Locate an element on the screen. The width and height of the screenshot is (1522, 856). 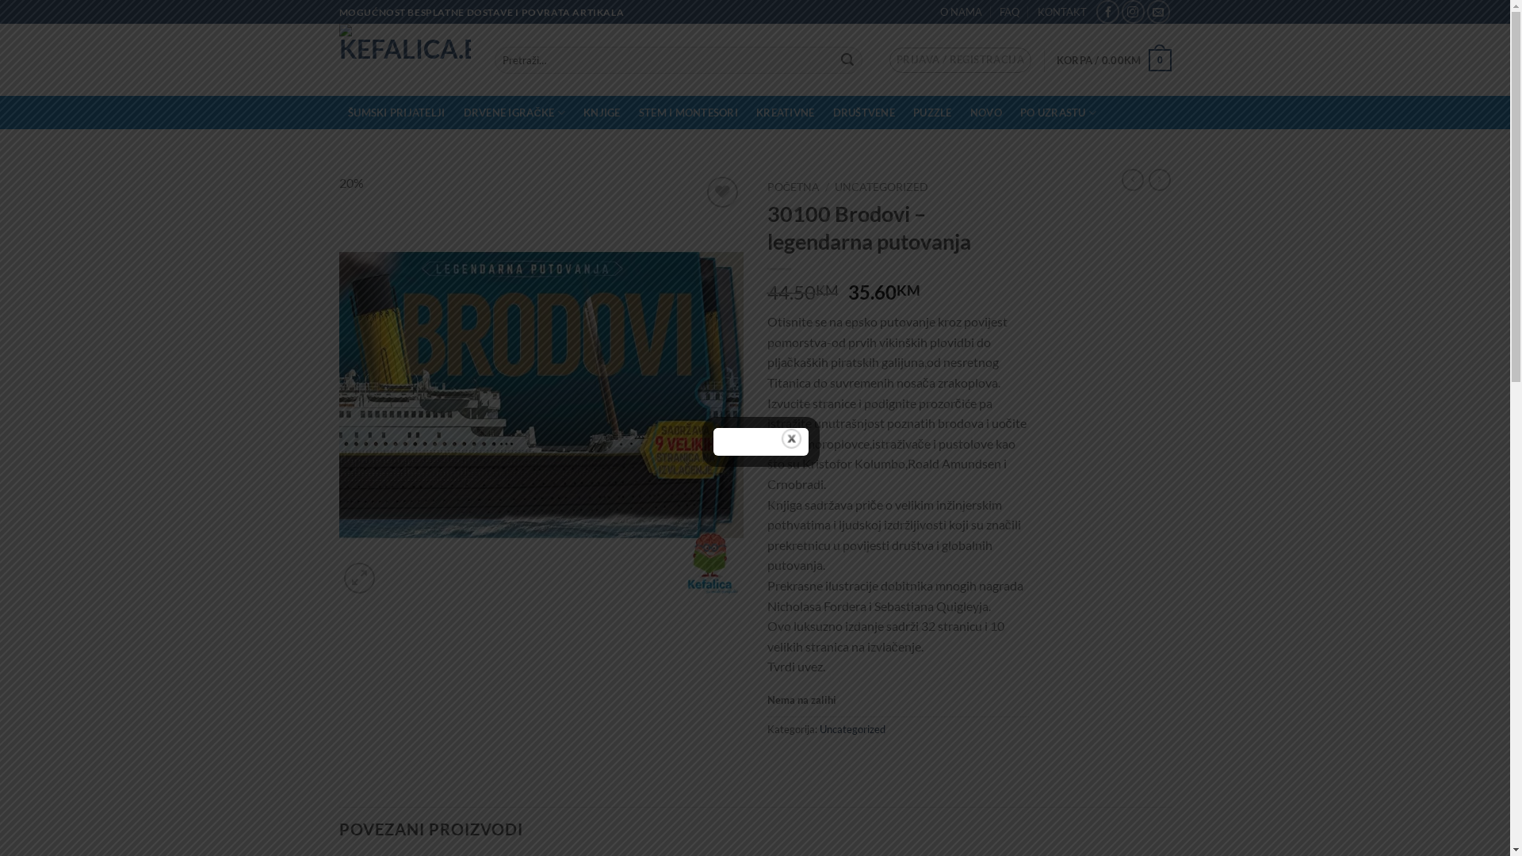
FAQ is located at coordinates (1010, 12).